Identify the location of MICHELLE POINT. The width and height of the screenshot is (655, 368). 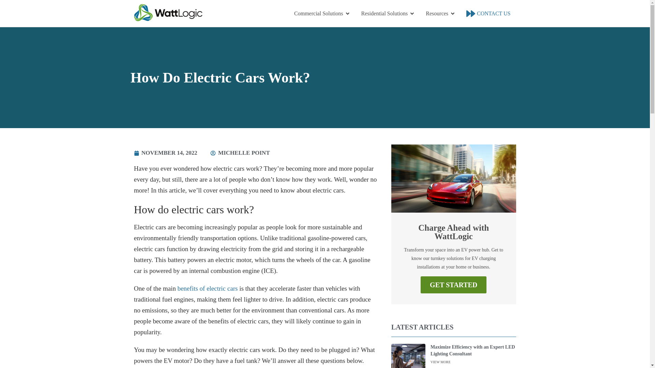
(240, 153).